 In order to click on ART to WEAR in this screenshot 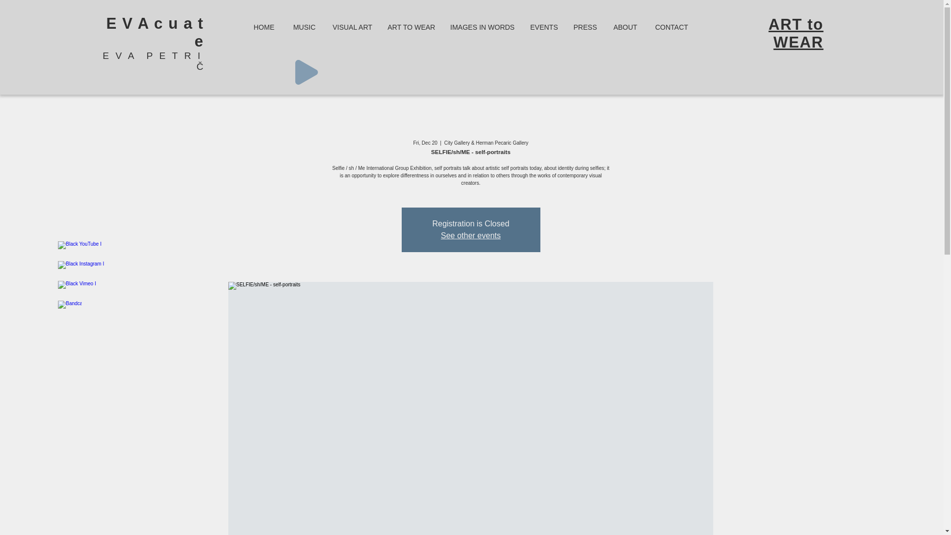, I will do `click(795, 33)`.